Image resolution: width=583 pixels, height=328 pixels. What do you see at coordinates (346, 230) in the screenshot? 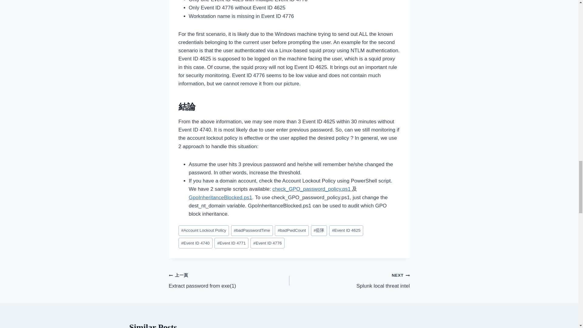
I see `Event ID 4625` at bounding box center [346, 230].